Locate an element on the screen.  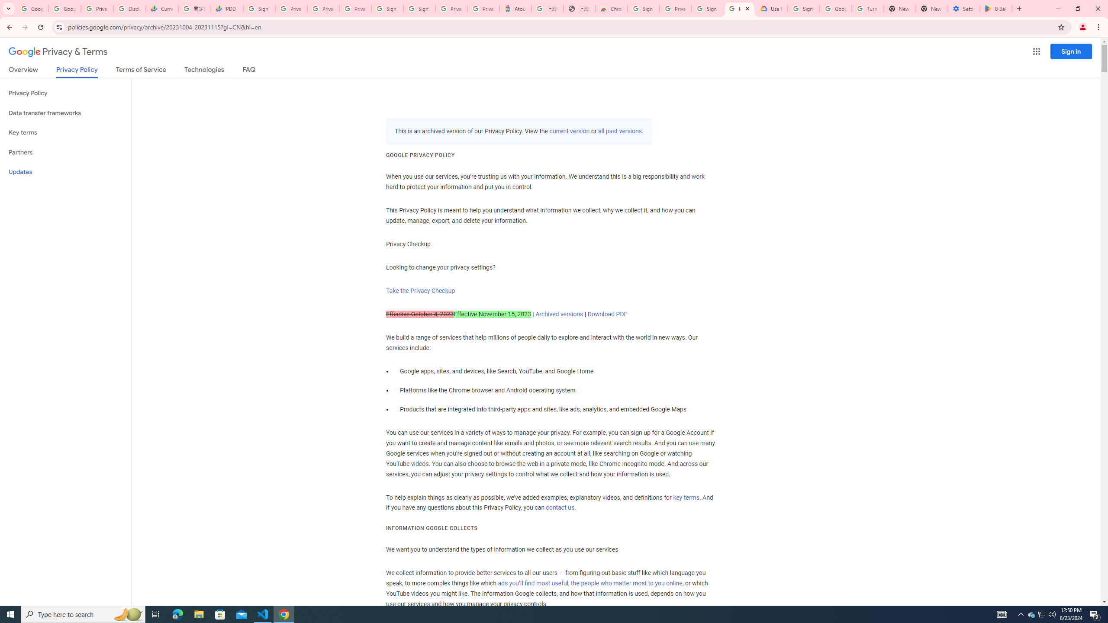
current version is located at coordinates (569, 132).